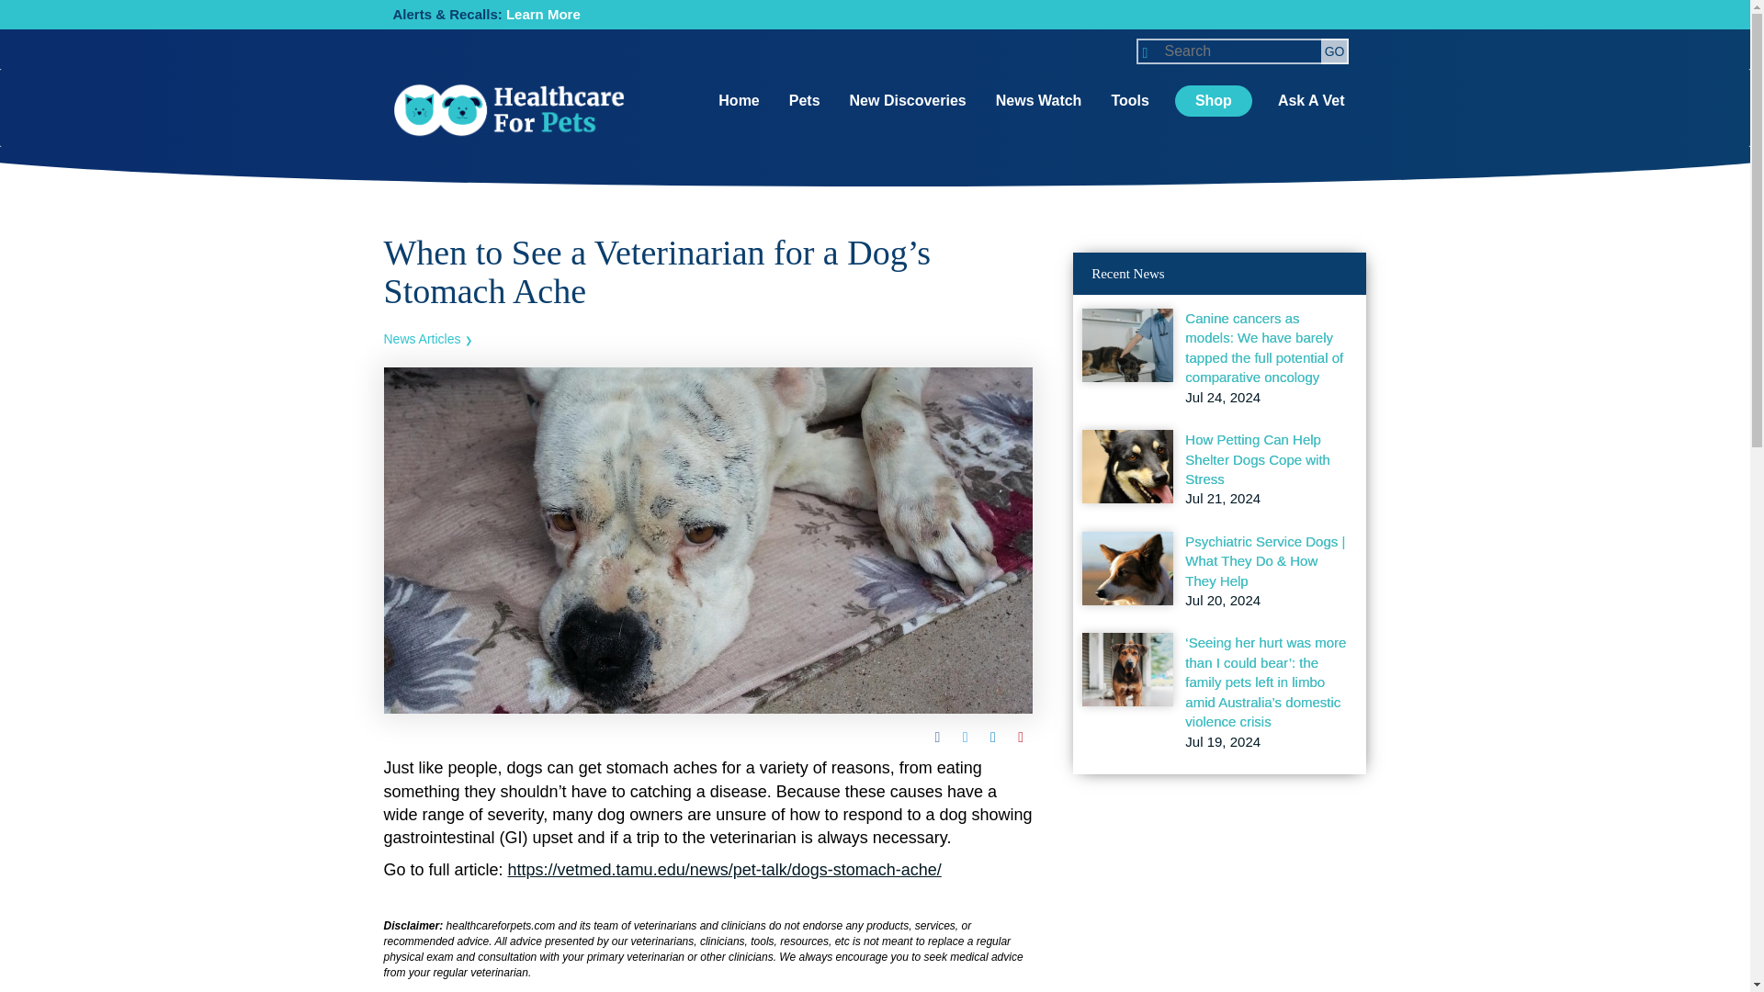 This screenshot has height=992, width=1764. What do you see at coordinates (1241, 51) in the screenshot?
I see `Search for:` at bounding box center [1241, 51].